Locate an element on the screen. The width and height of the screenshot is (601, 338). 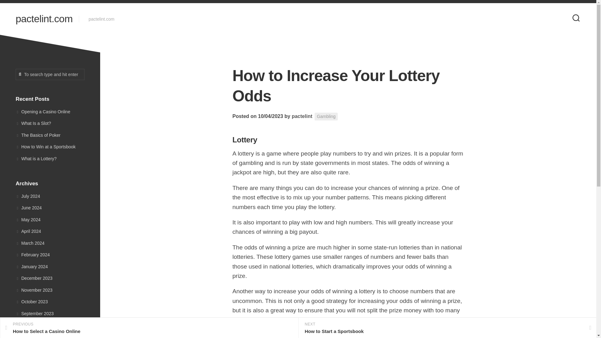
February 2024 is located at coordinates (33, 254).